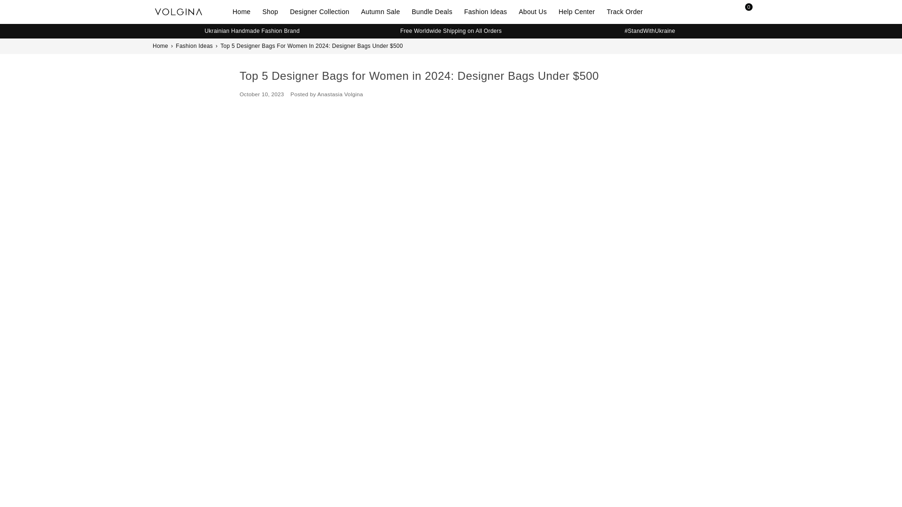 The image size is (902, 507). Describe the element at coordinates (741, 11) in the screenshot. I see `0` at that location.